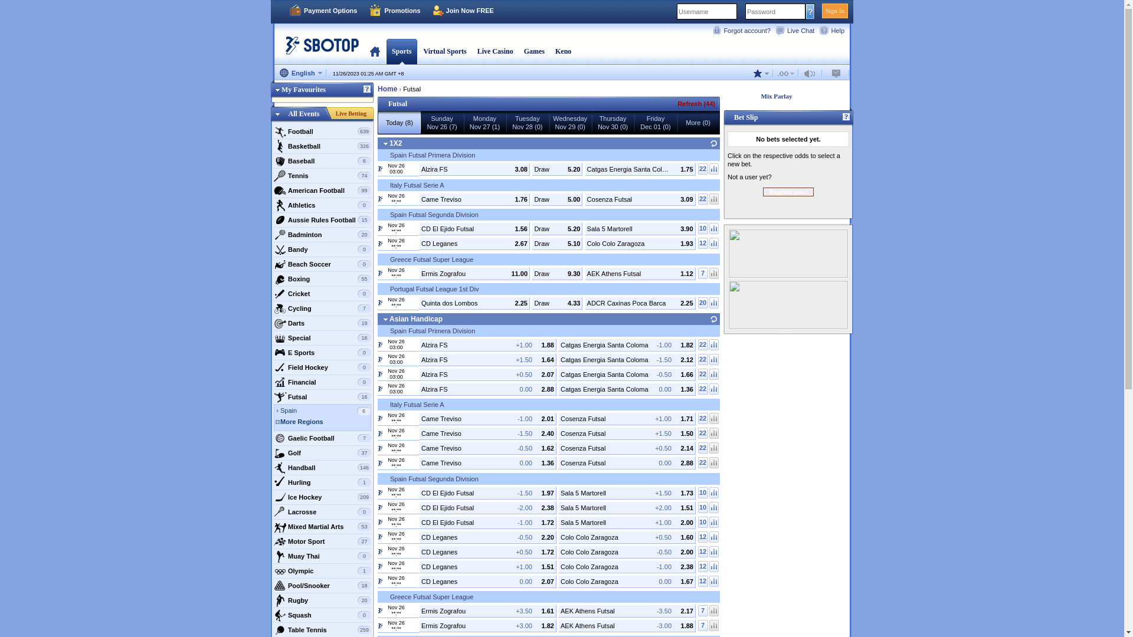 The width and height of the screenshot is (1133, 637). I want to click on Live Chat, so click(797, 31).